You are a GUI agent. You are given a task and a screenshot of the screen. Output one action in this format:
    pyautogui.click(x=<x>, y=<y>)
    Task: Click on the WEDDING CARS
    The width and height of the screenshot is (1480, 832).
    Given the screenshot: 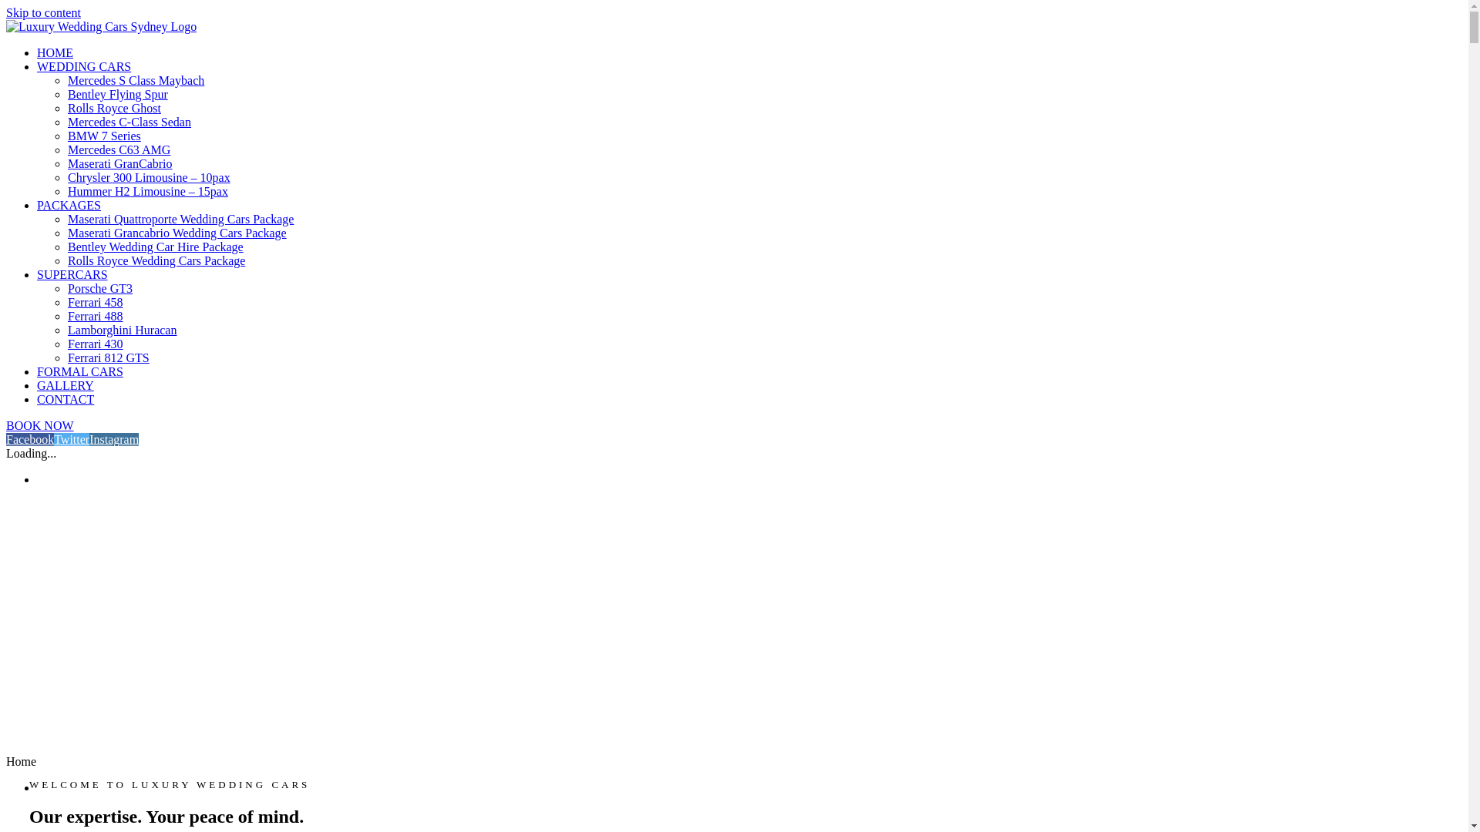 What is the action you would take?
    pyautogui.click(x=84, y=66)
    